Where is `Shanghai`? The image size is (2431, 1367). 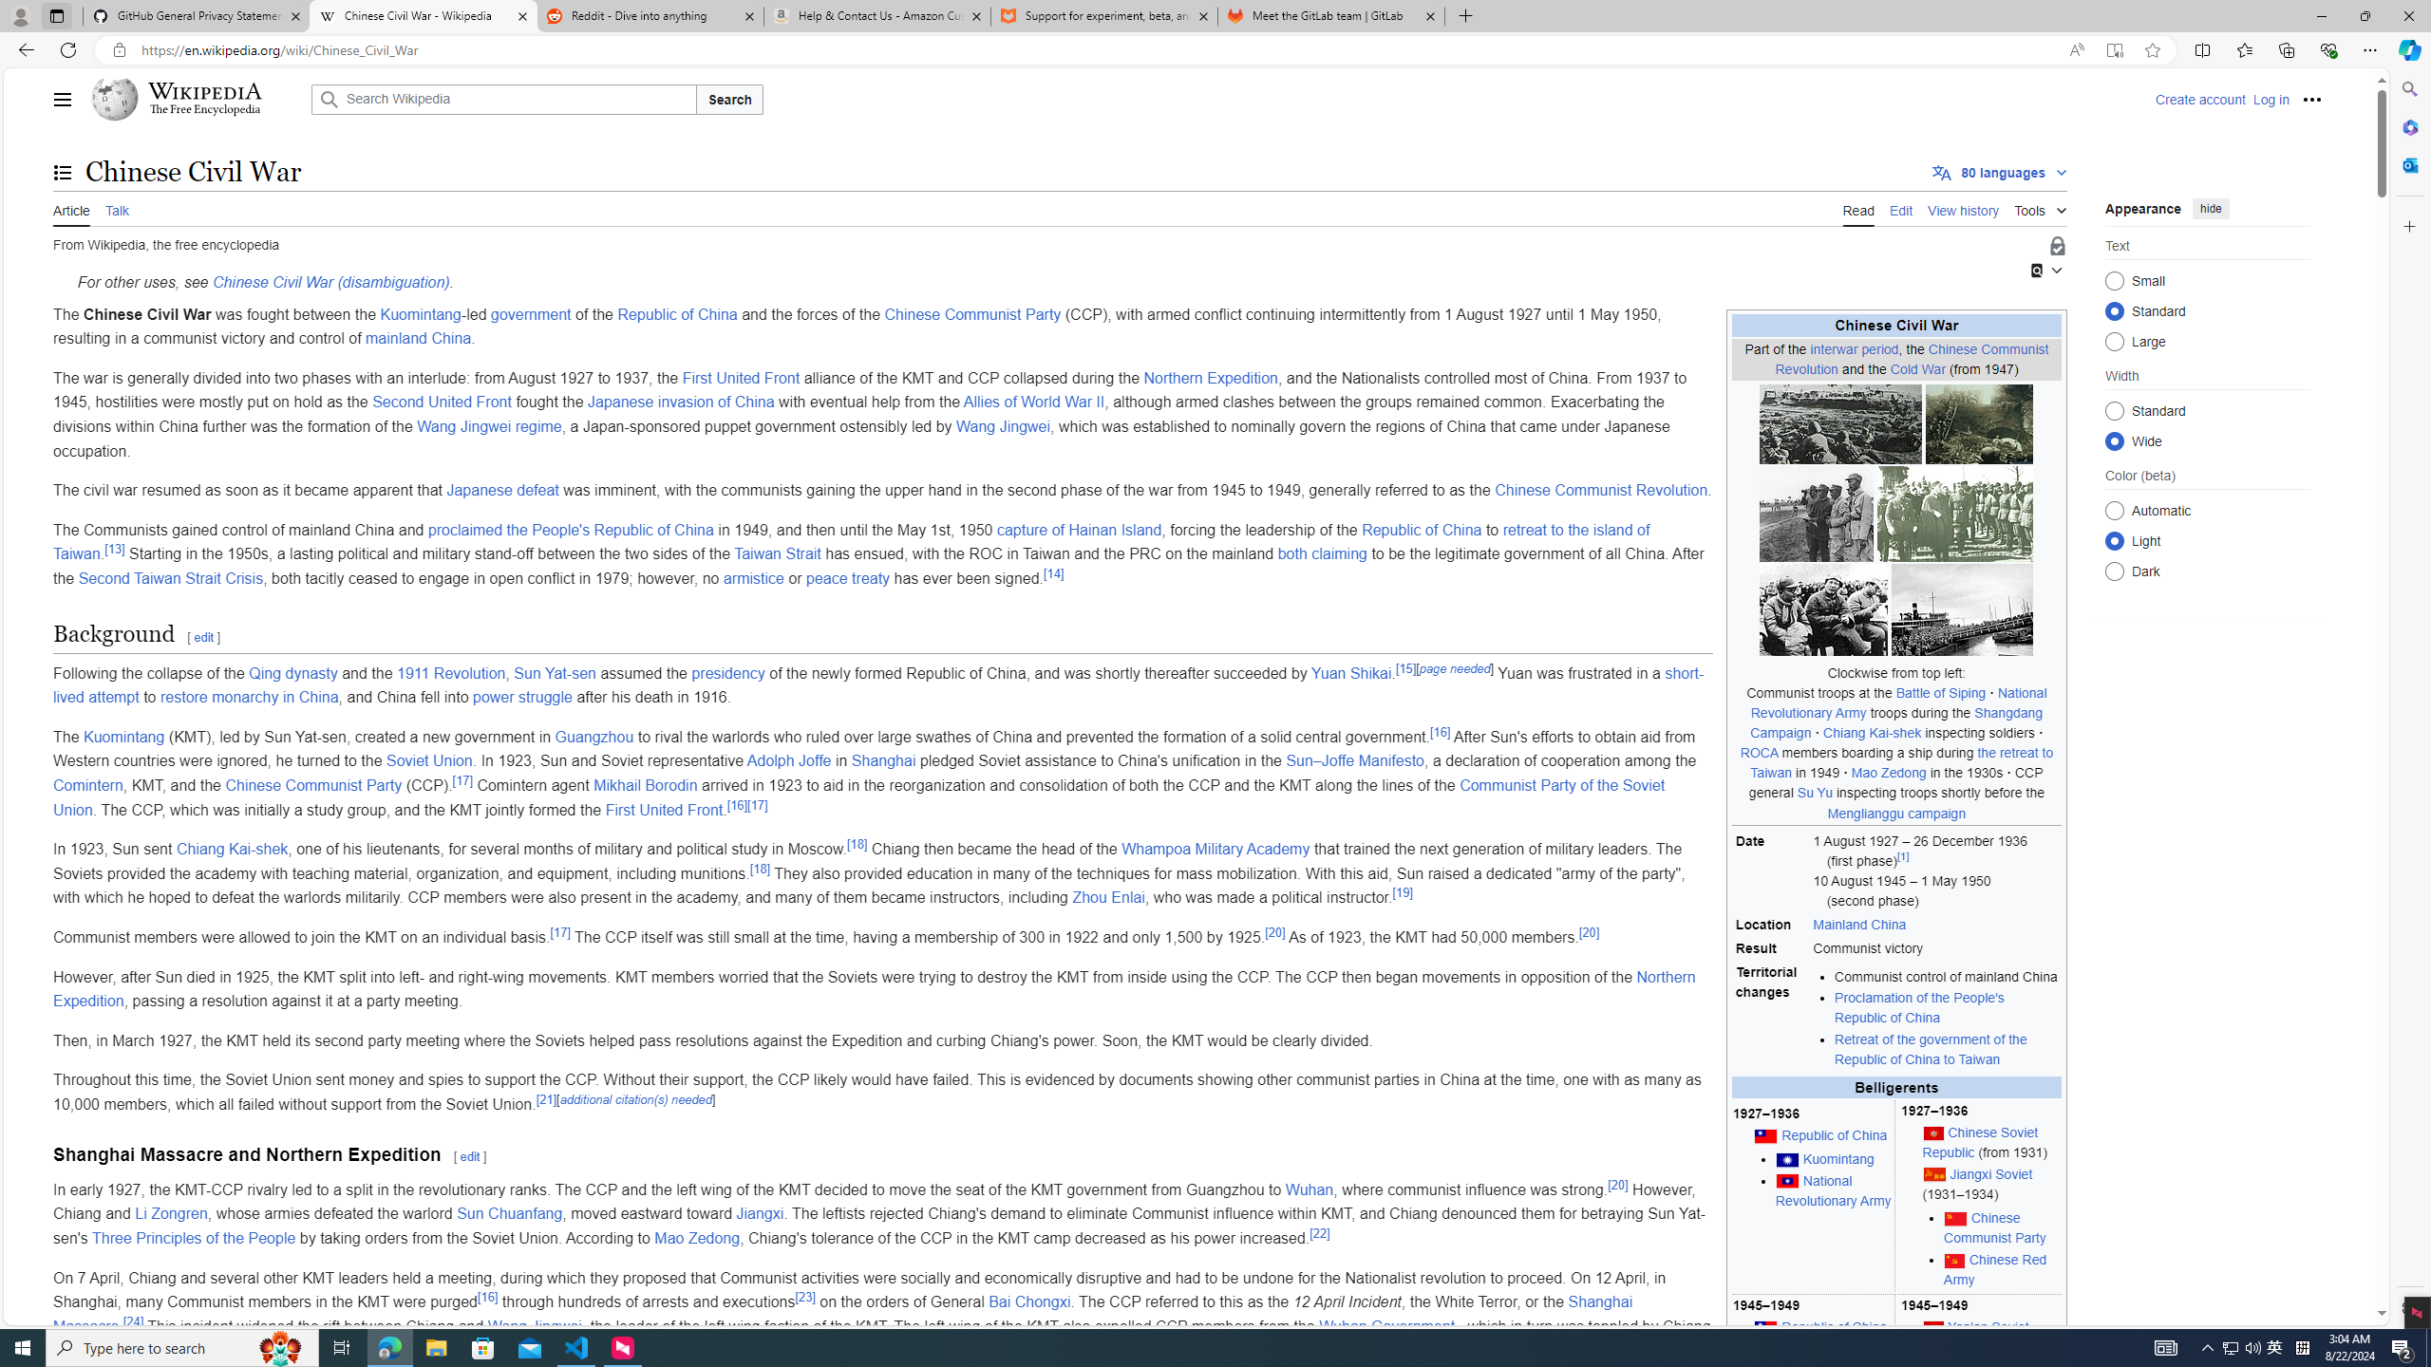 Shanghai is located at coordinates (883, 761).